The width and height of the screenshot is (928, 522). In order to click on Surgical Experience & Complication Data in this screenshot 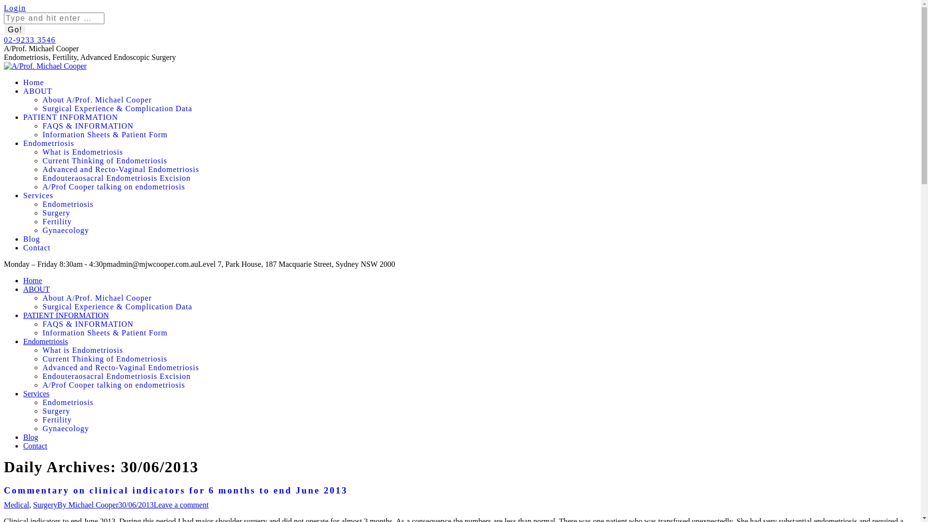, I will do `click(479, 307)`.